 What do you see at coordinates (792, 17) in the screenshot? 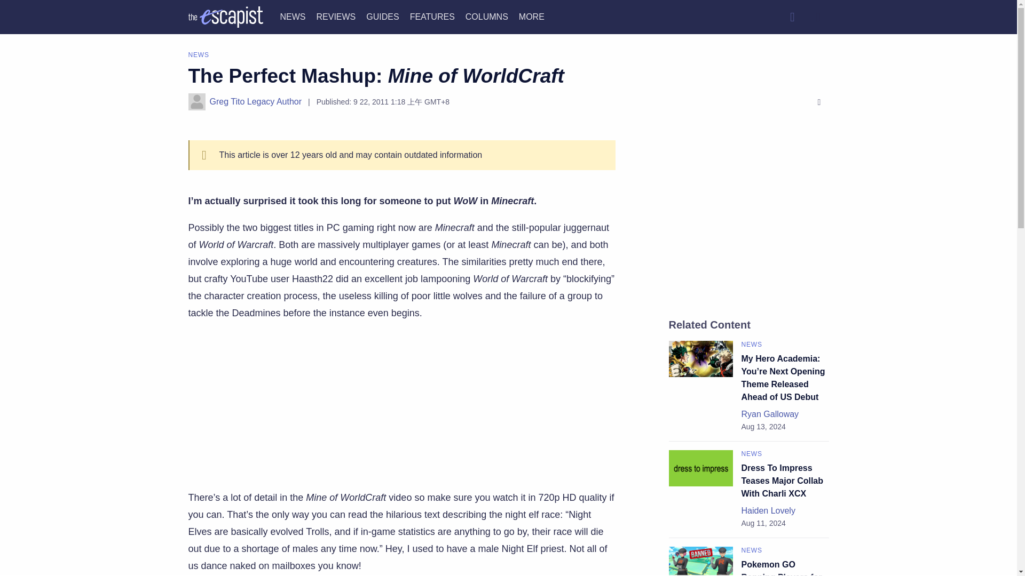
I see `Search` at bounding box center [792, 17].